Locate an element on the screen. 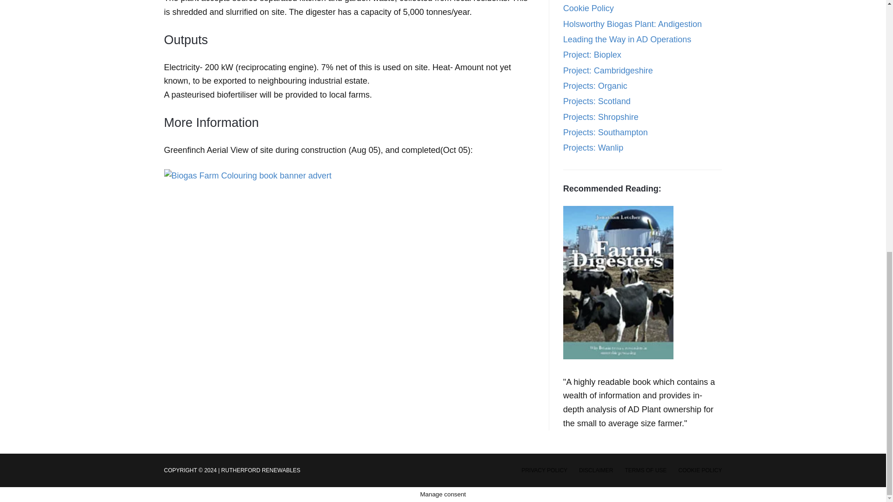  Projects: Southampton is located at coordinates (606, 132).